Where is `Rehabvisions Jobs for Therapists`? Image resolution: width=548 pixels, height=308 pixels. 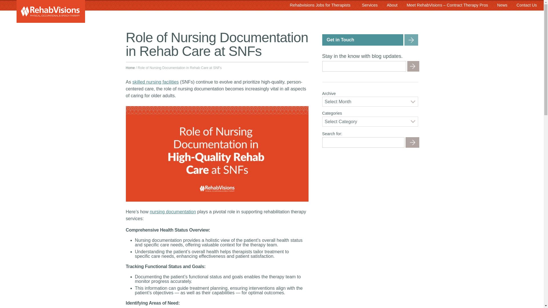 Rehabvisions Jobs for Therapists is located at coordinates (320, 6).